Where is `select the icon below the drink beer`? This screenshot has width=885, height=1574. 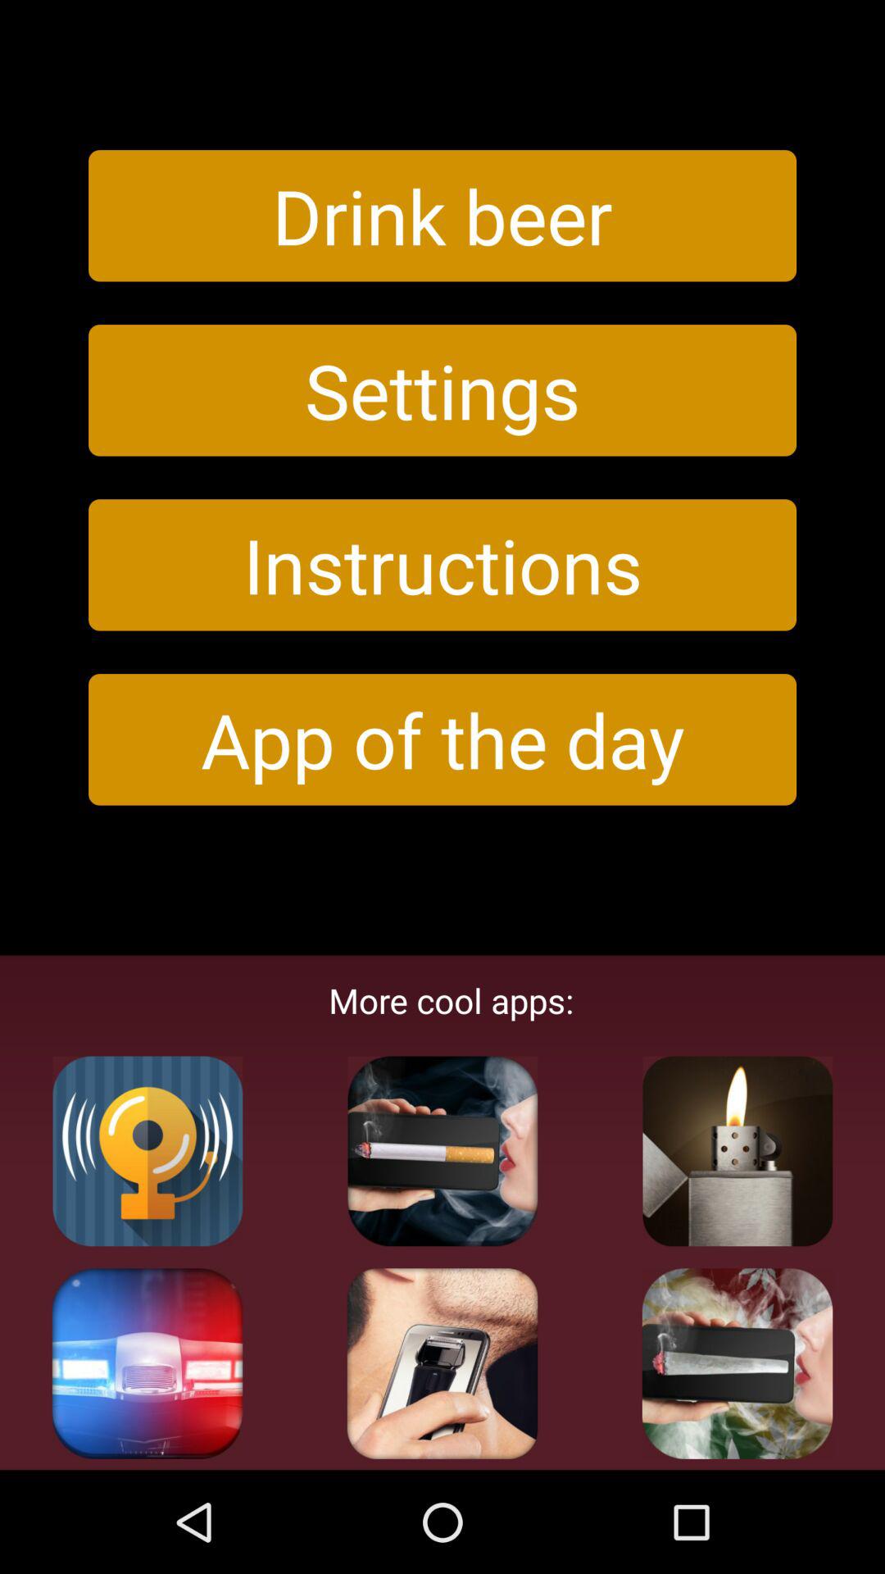
select the icon below the drink beer is located at coordinates (442, 390).